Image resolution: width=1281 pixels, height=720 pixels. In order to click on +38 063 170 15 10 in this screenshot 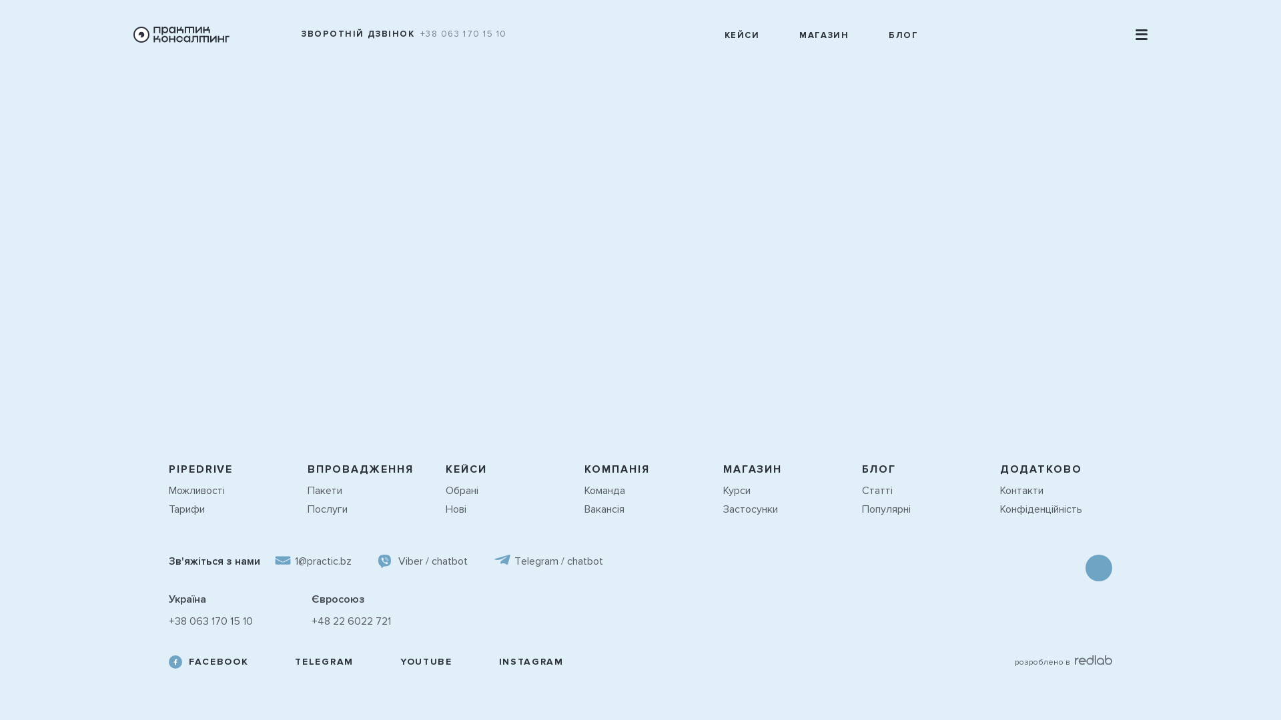, I will do `click(211, 621)`.